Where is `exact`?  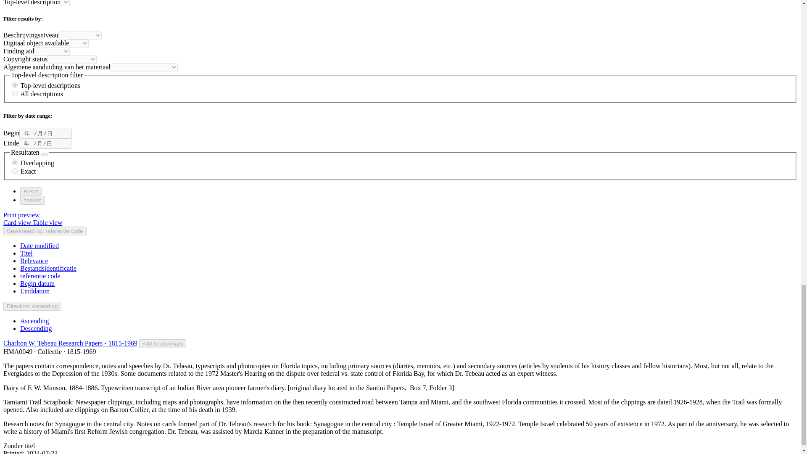 exact is located at coordinates (15, 171).